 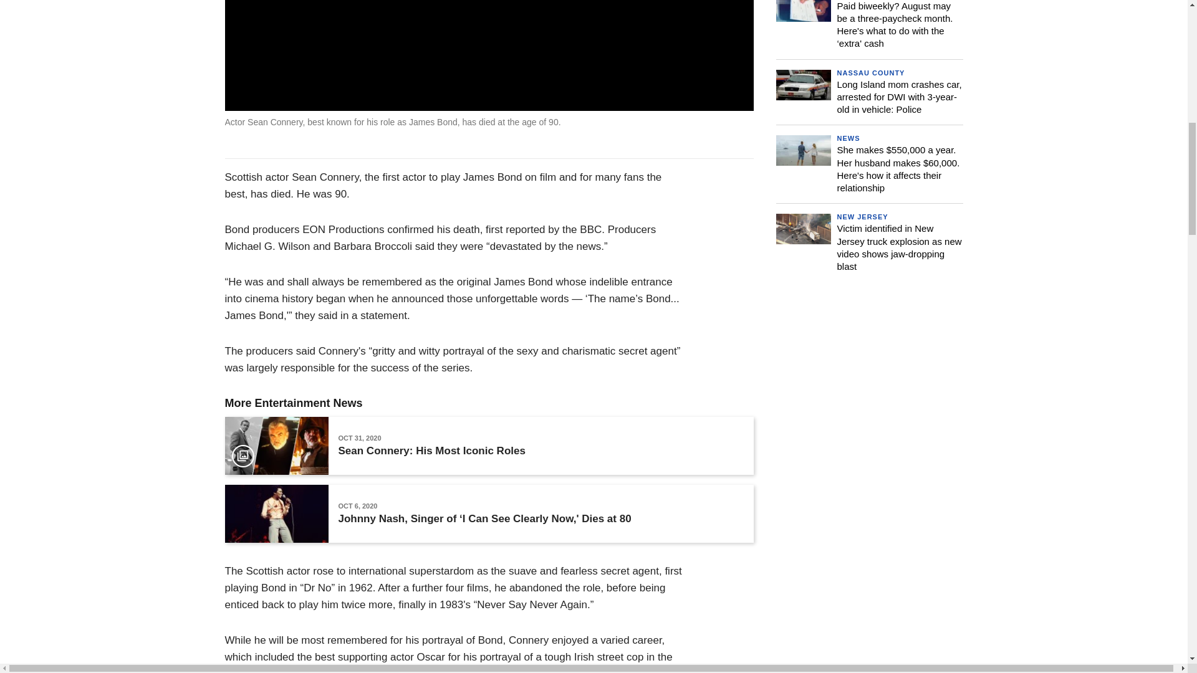 What do you see at coordinates (431, 451) in the screenshot?
I see `Sean Connery: His Most Iconic Roles` at bounding box center [431, 451].